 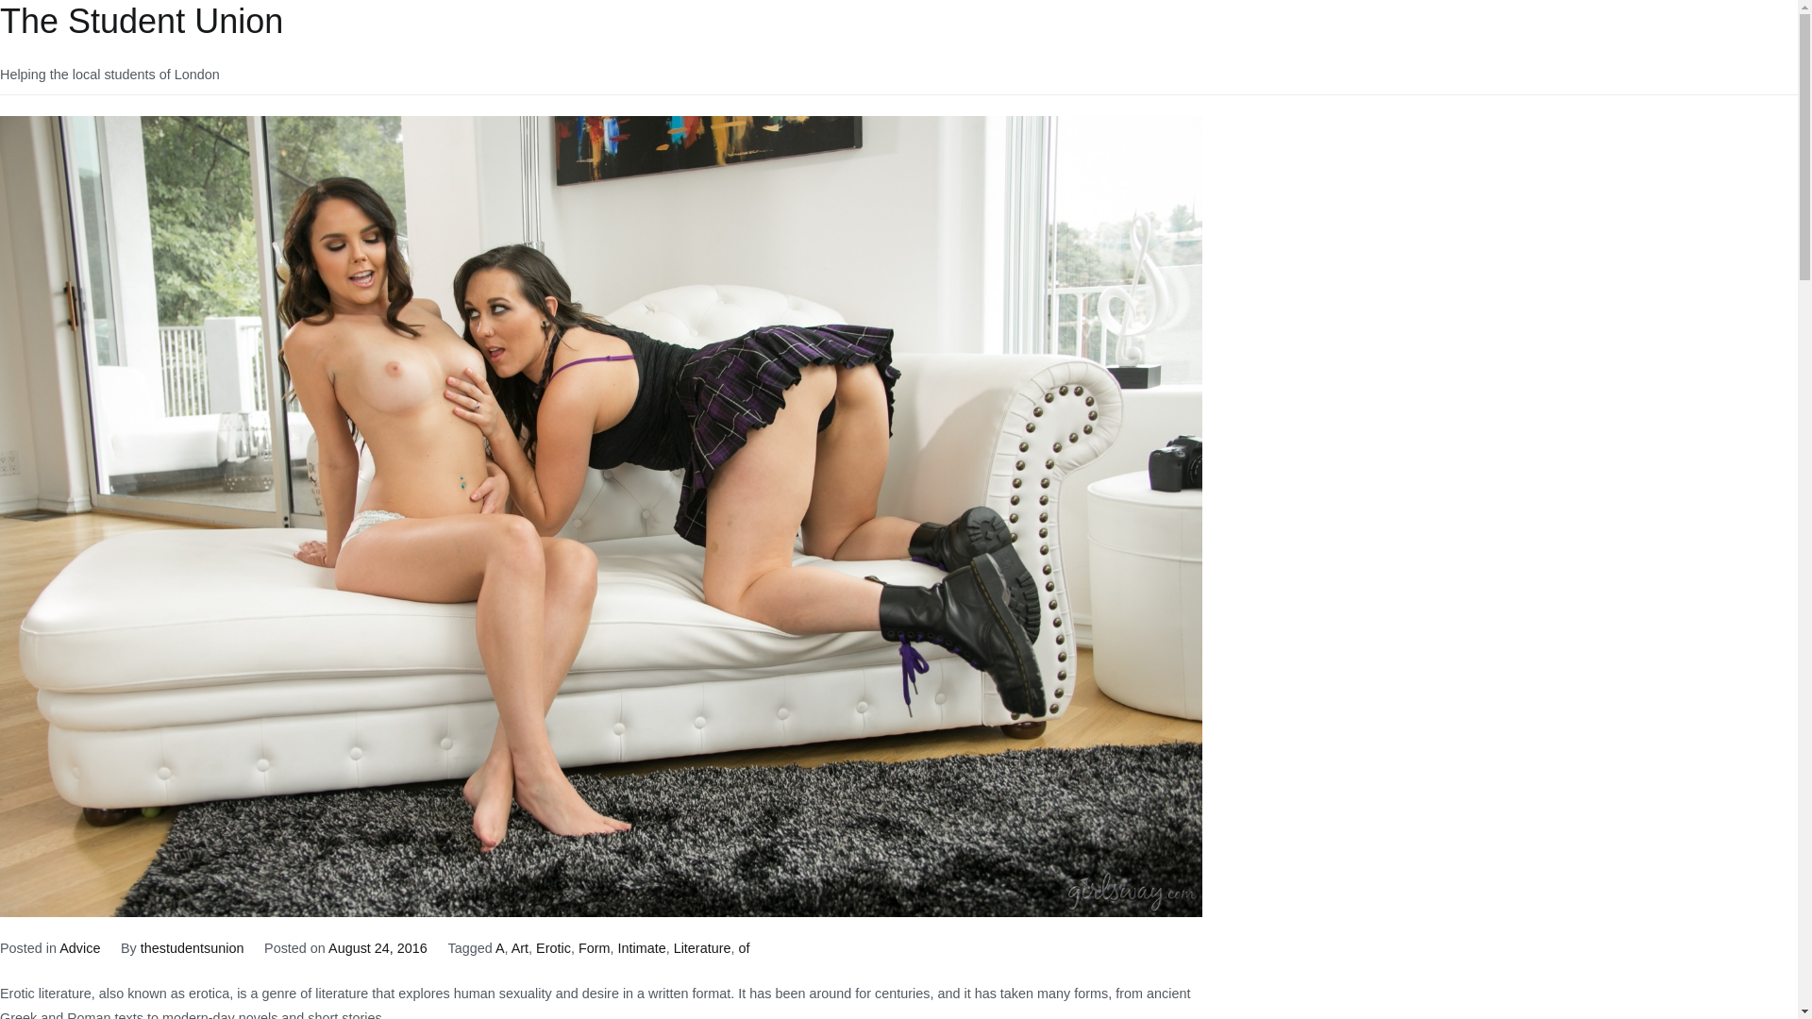 What do you see at coordinates (702, 947) in the screenshot?
I see `Literature` at bounding box center [702, 947].